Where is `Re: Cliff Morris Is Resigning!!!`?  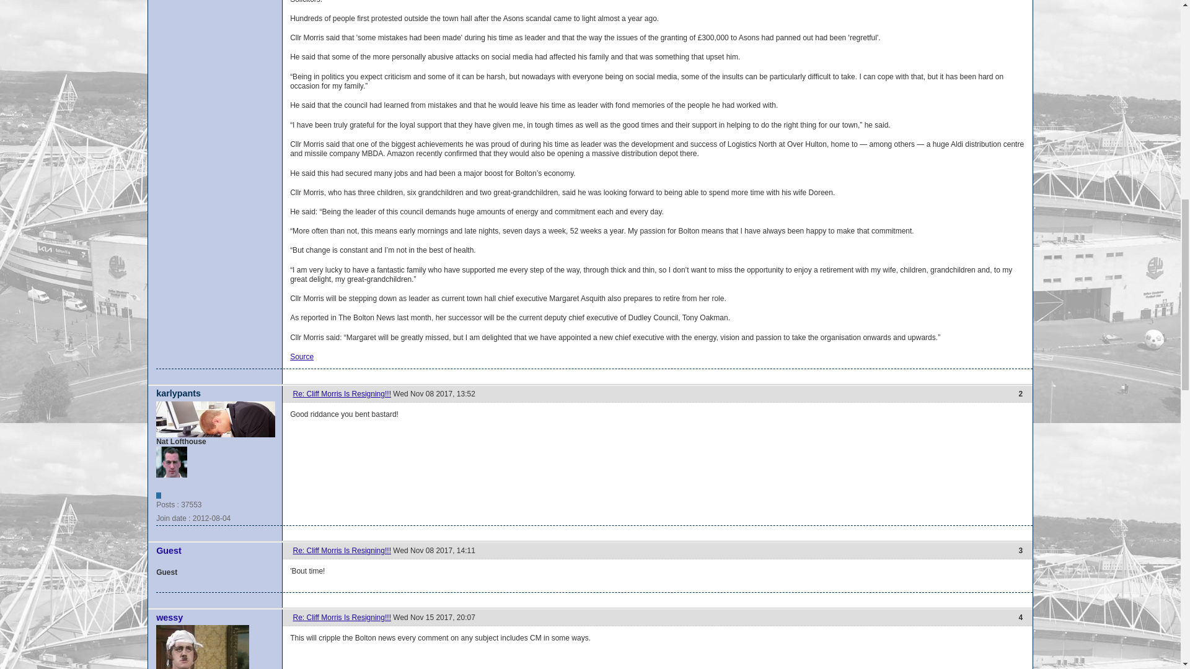 Re: Cliff Morris Is Resigning!!! is located at coordinates (342, 393).